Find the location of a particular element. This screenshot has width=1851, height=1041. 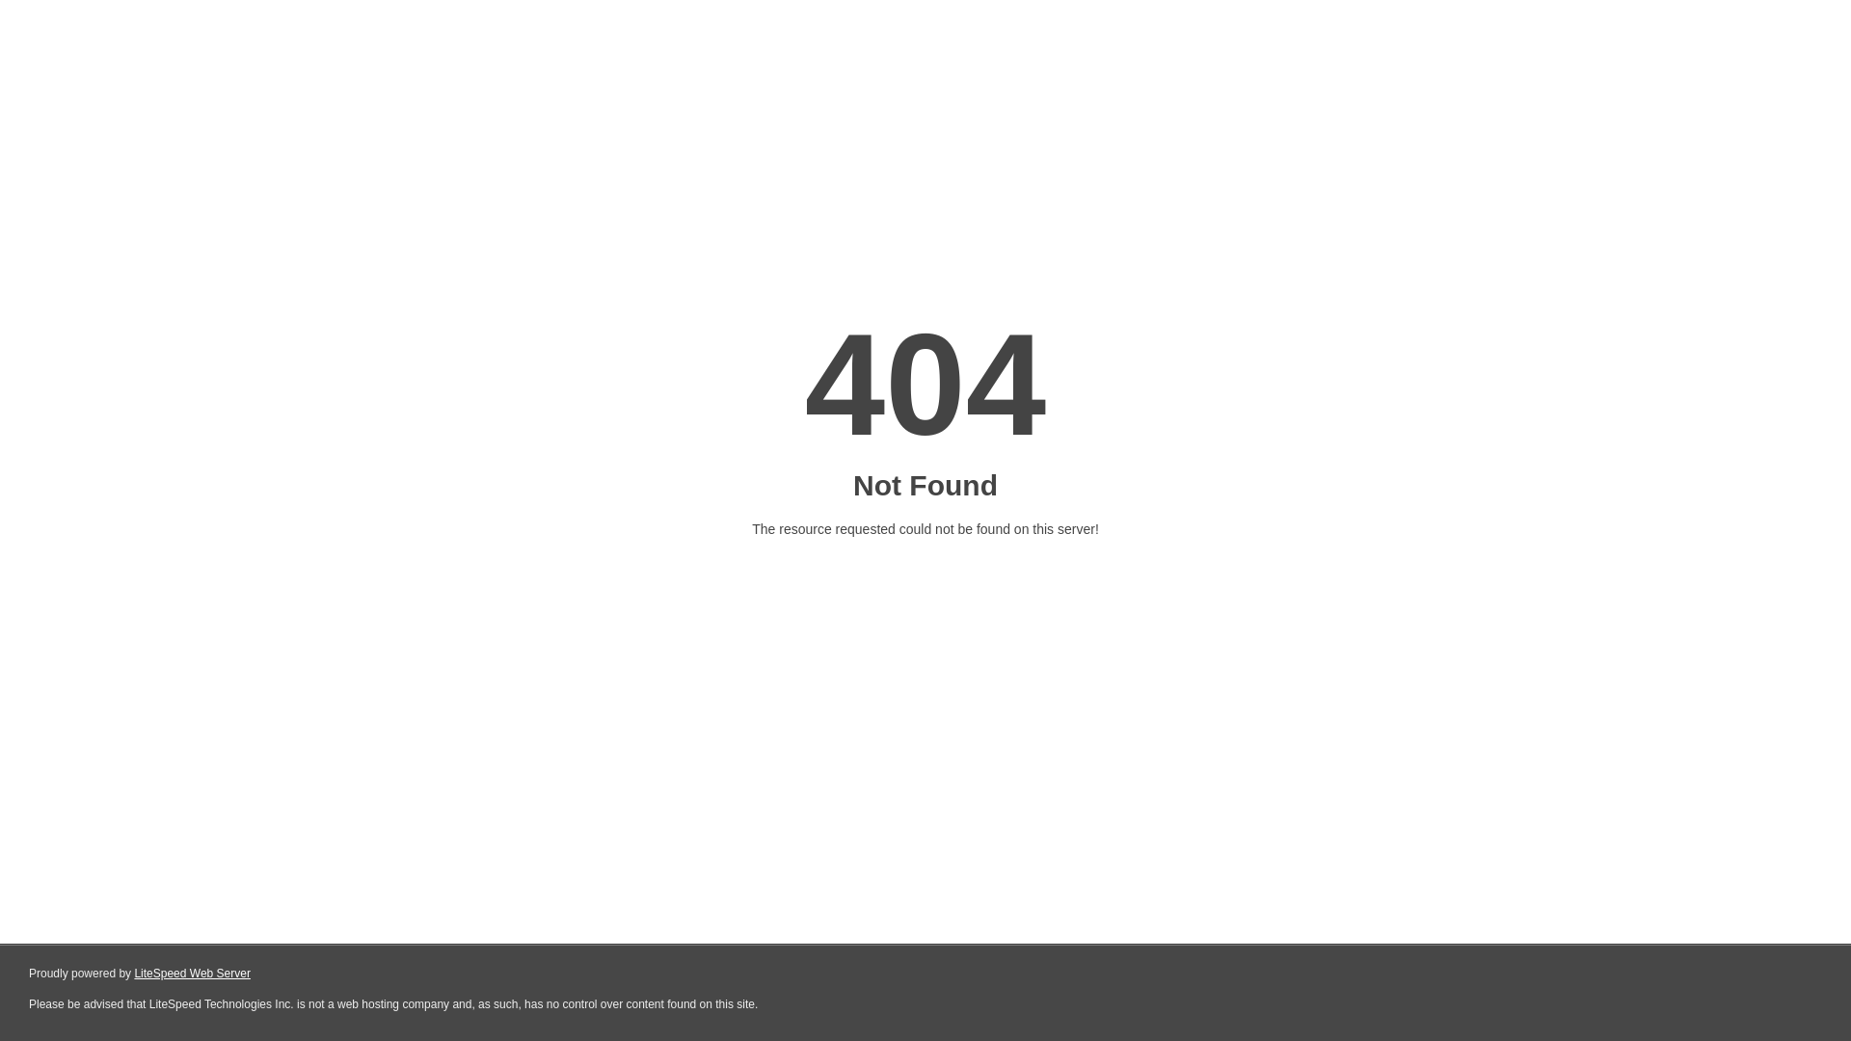

LiteSpeed Web Server is located at coordinates (193, 974).